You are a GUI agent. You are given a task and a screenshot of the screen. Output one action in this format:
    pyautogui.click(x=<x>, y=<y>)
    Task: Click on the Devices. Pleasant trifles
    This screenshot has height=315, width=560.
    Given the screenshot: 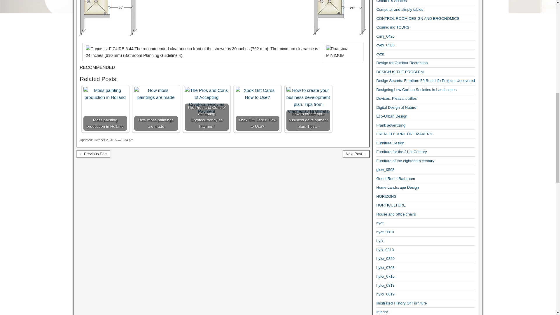 What is the action you would take?
    pyautogui.click(x=396, y=98)
    